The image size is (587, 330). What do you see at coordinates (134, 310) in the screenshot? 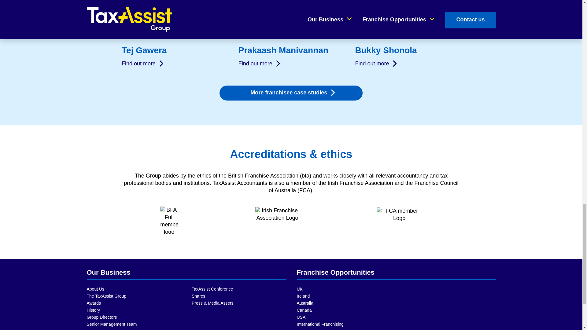
I see `History` at bounding box center [134, 310].